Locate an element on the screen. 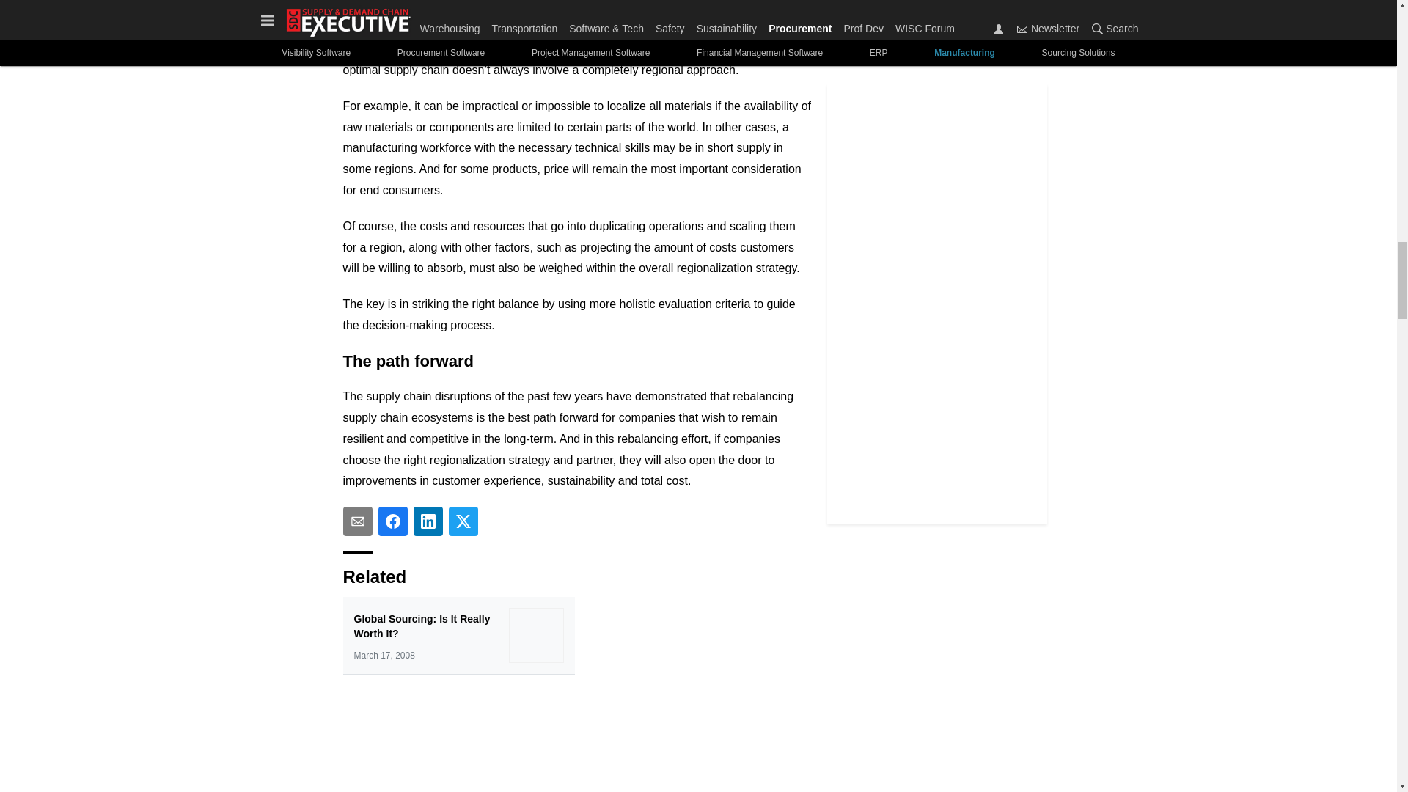 The width and height of the screenshot is (1408, 792). Interaction questions is located at coordinates (578, 735).